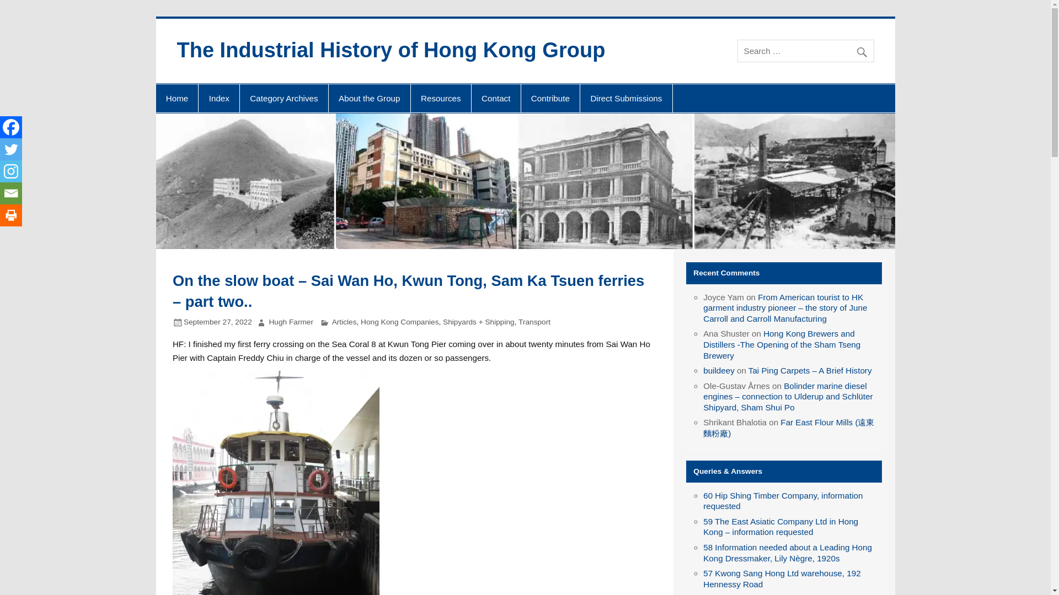  What do you see at coordinates (391, 50) in the screenshot?
I see `The Industrial History of Hong Kong Group` at bounding box center [391, 50].